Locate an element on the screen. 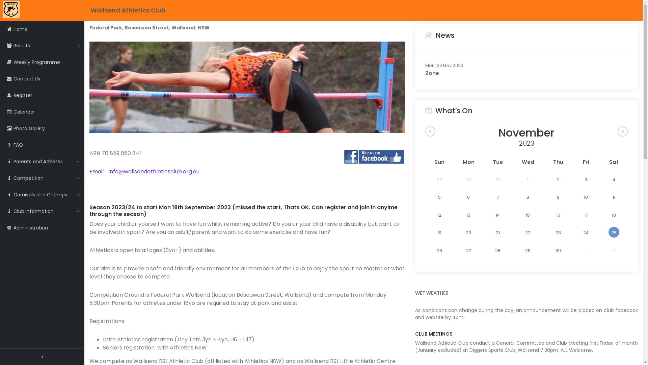 The width and height of the screenshot is (648, 365). Competition is located at coordinates (42, 178).